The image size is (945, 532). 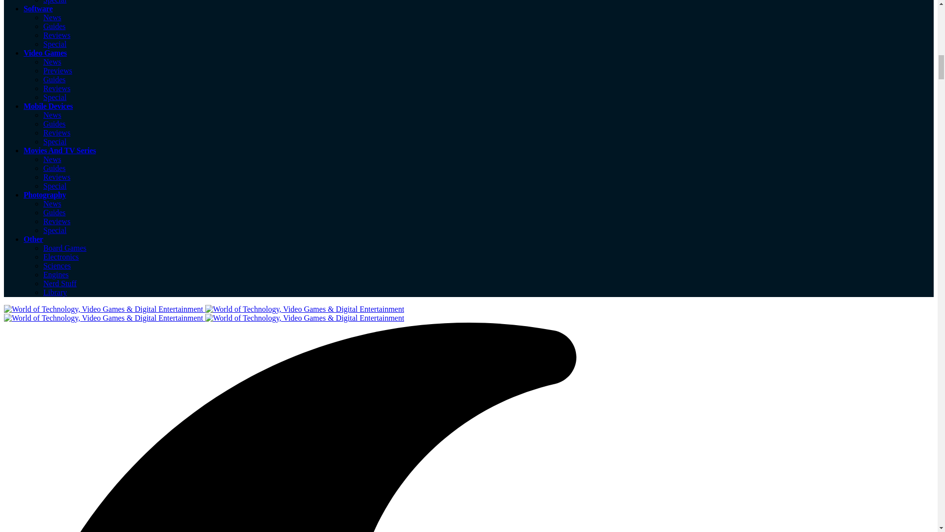 What do you see at coordinates (54, 167) in the screenshot?
I see `Guides` at bounding box center [54, 167].